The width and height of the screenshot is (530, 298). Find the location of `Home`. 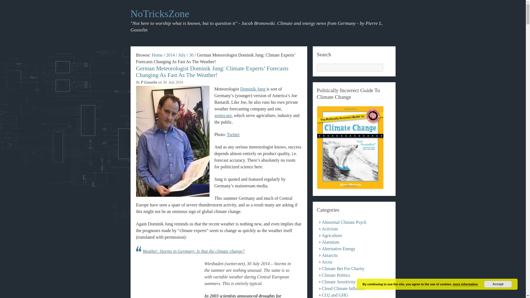

Home is located at coordinates (157, 55).